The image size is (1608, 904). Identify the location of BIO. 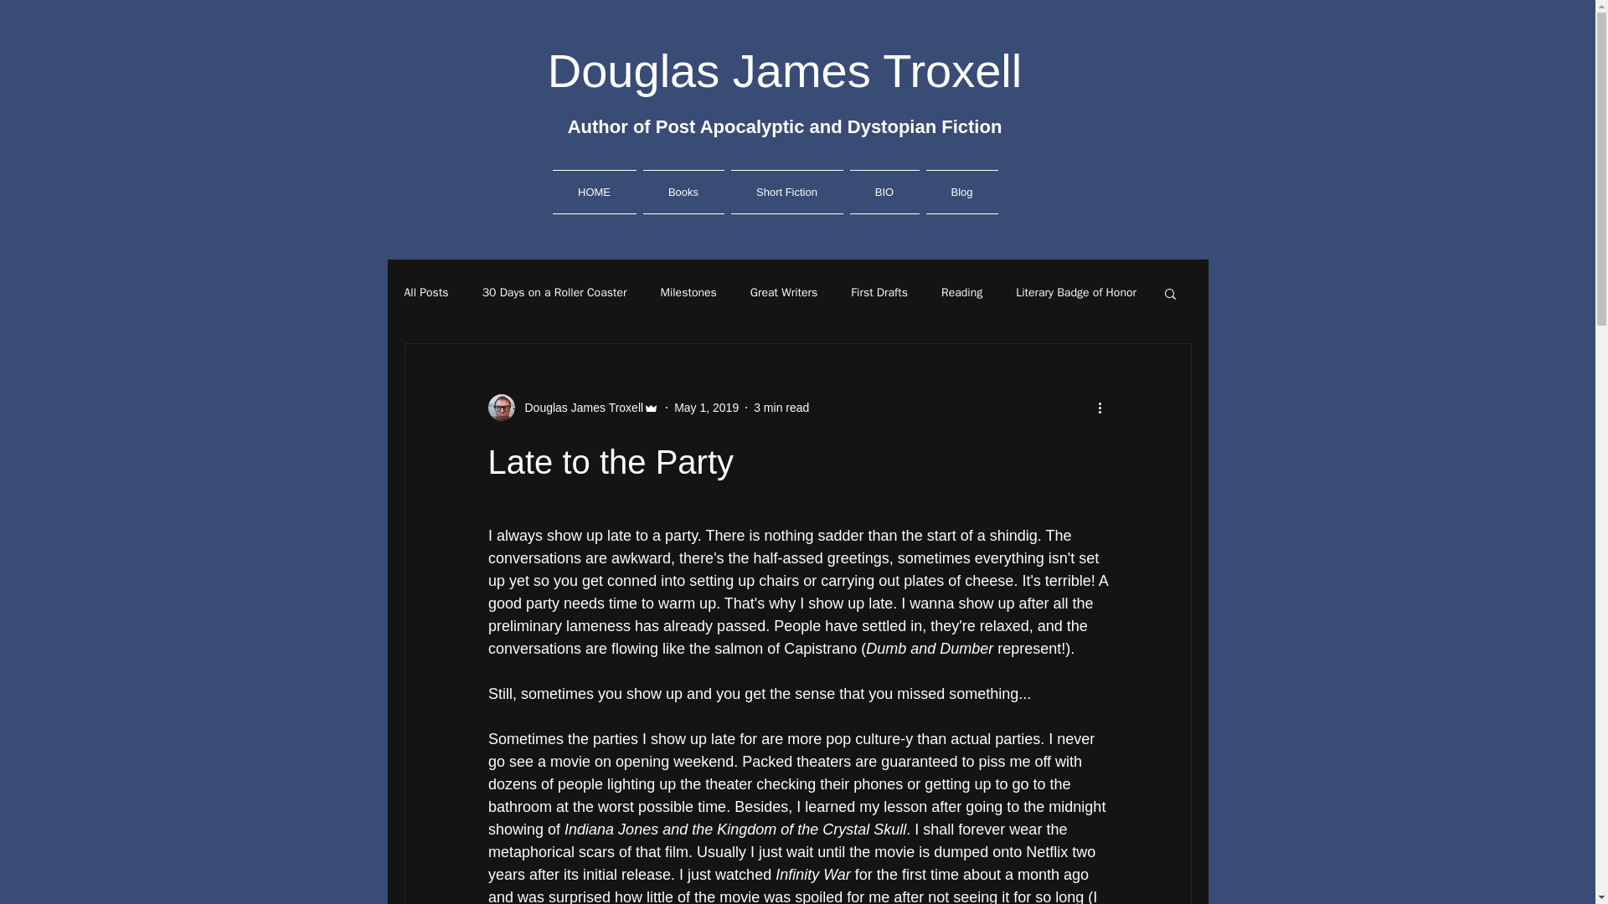
(883, 192).